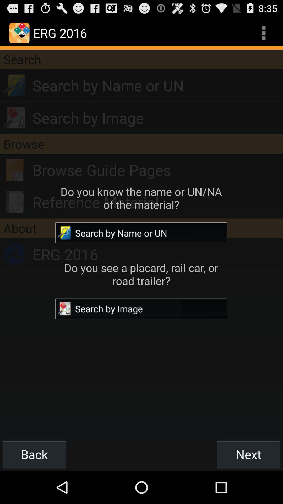 The image size is (283, 504). What do you see at coordinates (264, 33) in the screenshot?
I see `click the app to the right of erg 2016` at bounding box center [264, 33].